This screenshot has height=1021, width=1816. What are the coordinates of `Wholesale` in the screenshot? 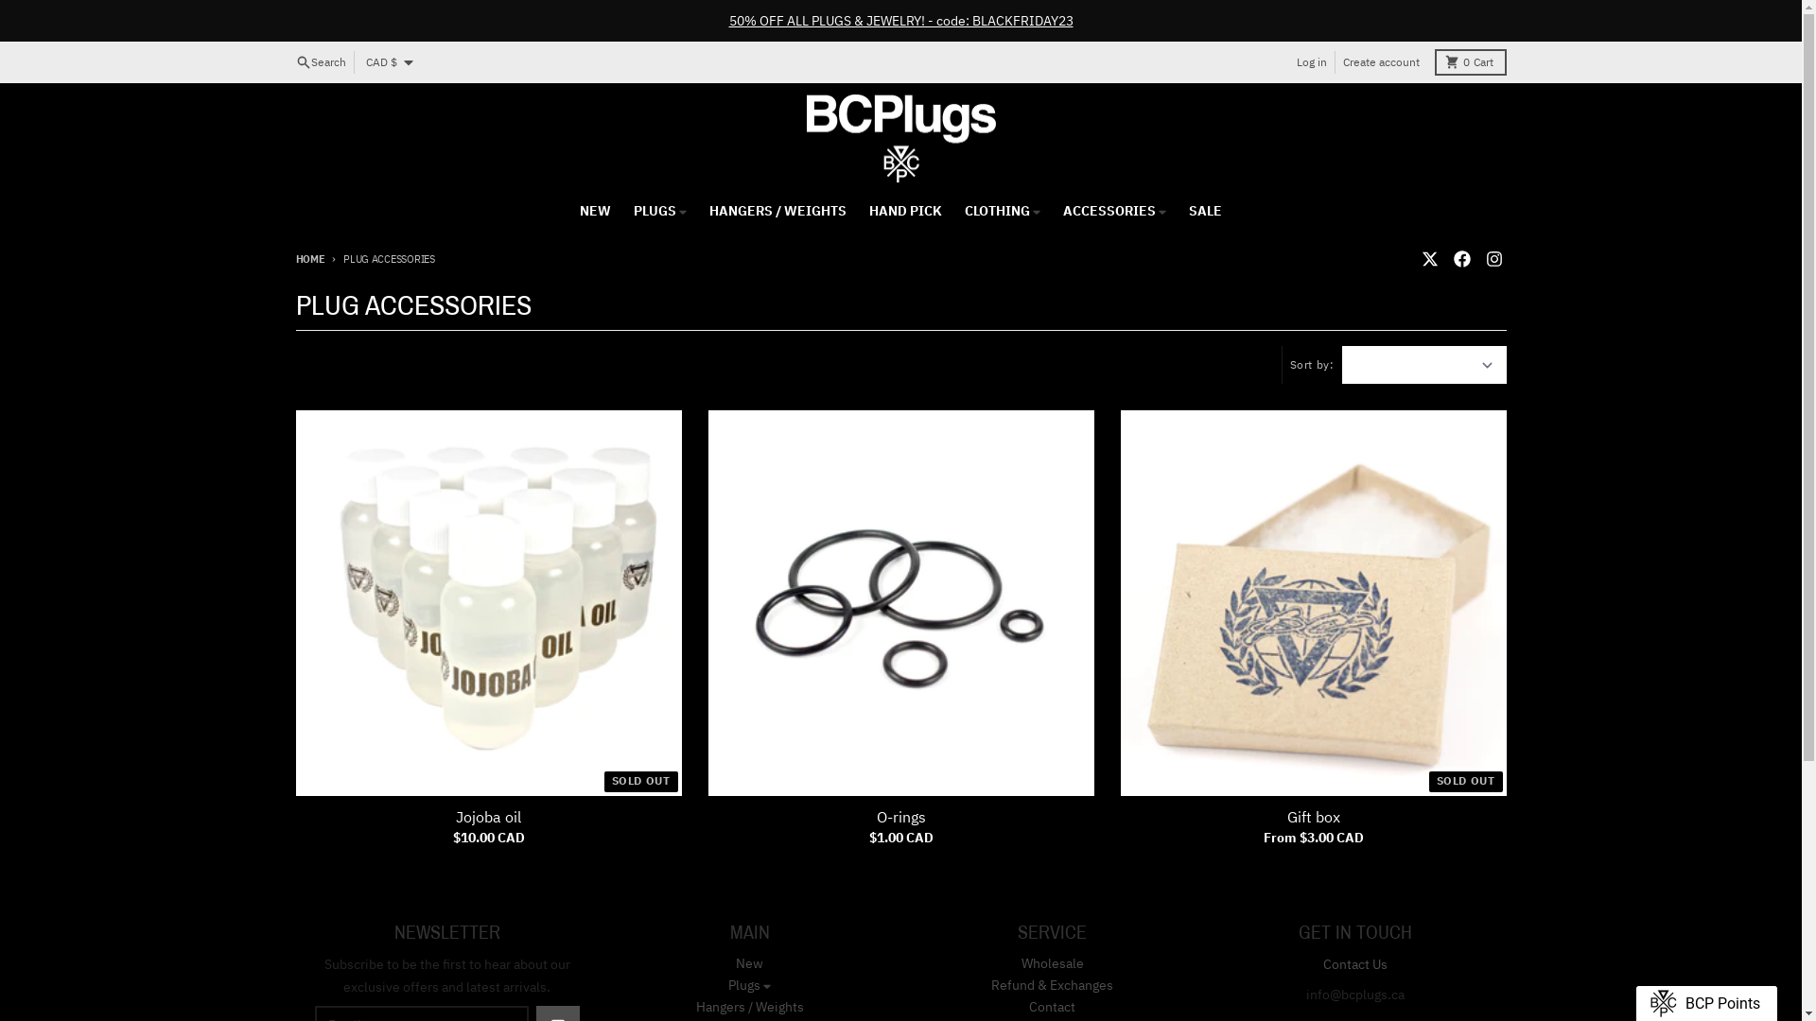 It's located at (1053, 963).